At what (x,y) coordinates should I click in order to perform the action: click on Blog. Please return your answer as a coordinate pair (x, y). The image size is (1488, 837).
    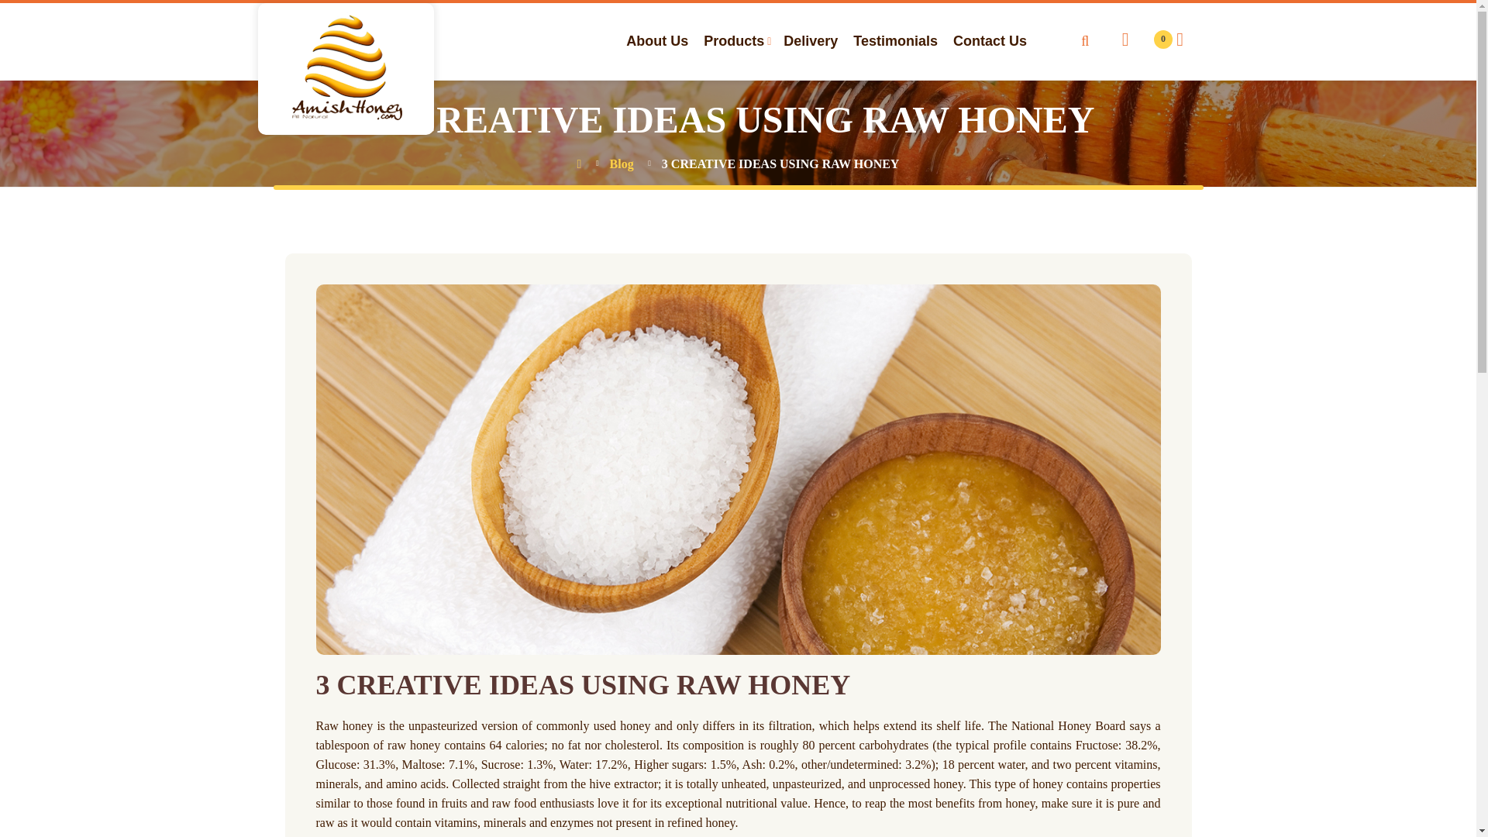
    Looking at the image, I should click on (622, 164).